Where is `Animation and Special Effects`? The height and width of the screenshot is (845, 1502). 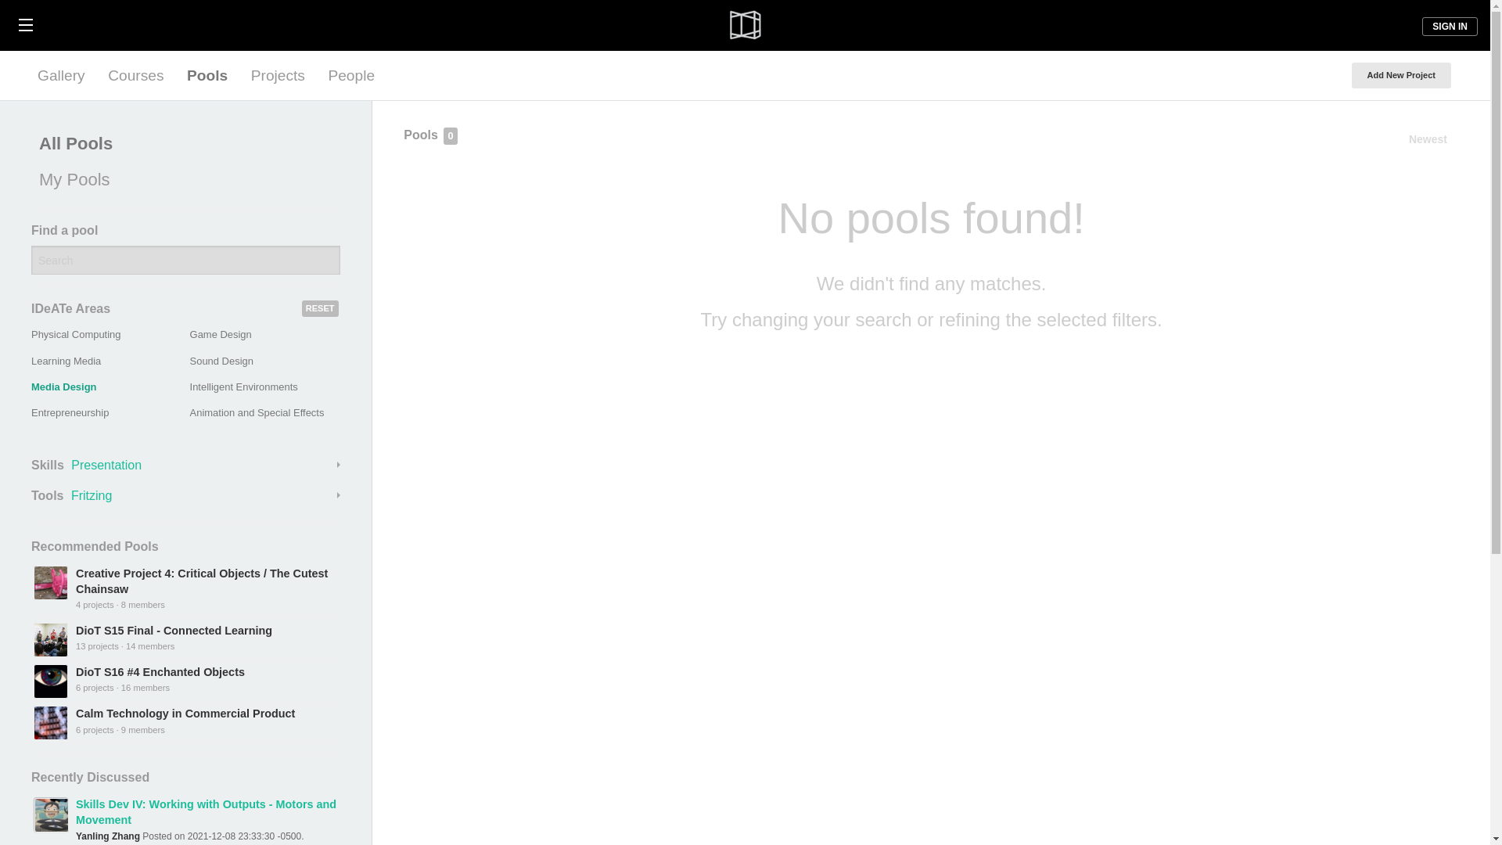 Animation and Special Effects is located at coordinates (257, 412).